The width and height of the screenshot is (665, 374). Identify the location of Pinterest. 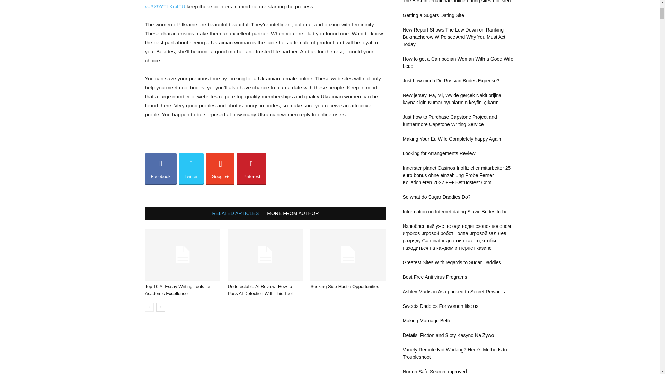
(251, 169).